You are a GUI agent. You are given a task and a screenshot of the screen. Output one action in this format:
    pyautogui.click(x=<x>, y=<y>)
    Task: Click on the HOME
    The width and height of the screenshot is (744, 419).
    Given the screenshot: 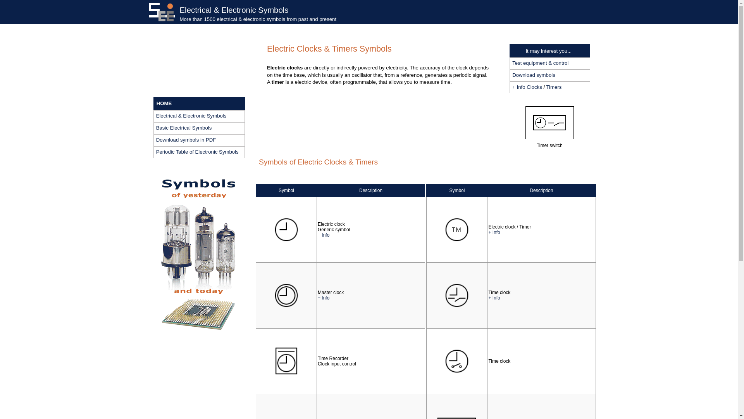 What is the action you would take?
    pyautogui.click(x=199, y=103)
    